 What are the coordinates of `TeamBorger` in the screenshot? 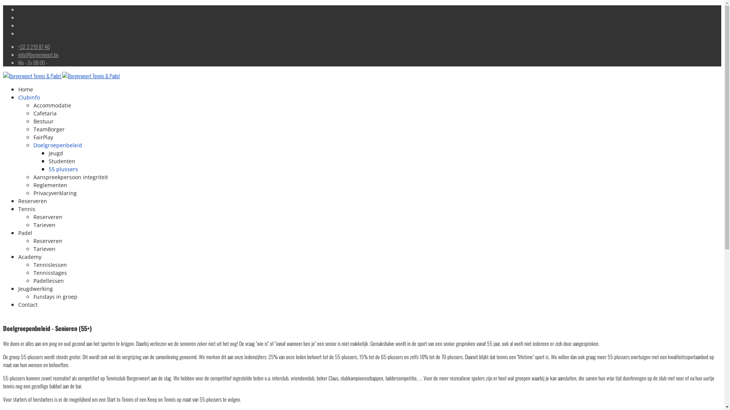 It's located at (49, 129).